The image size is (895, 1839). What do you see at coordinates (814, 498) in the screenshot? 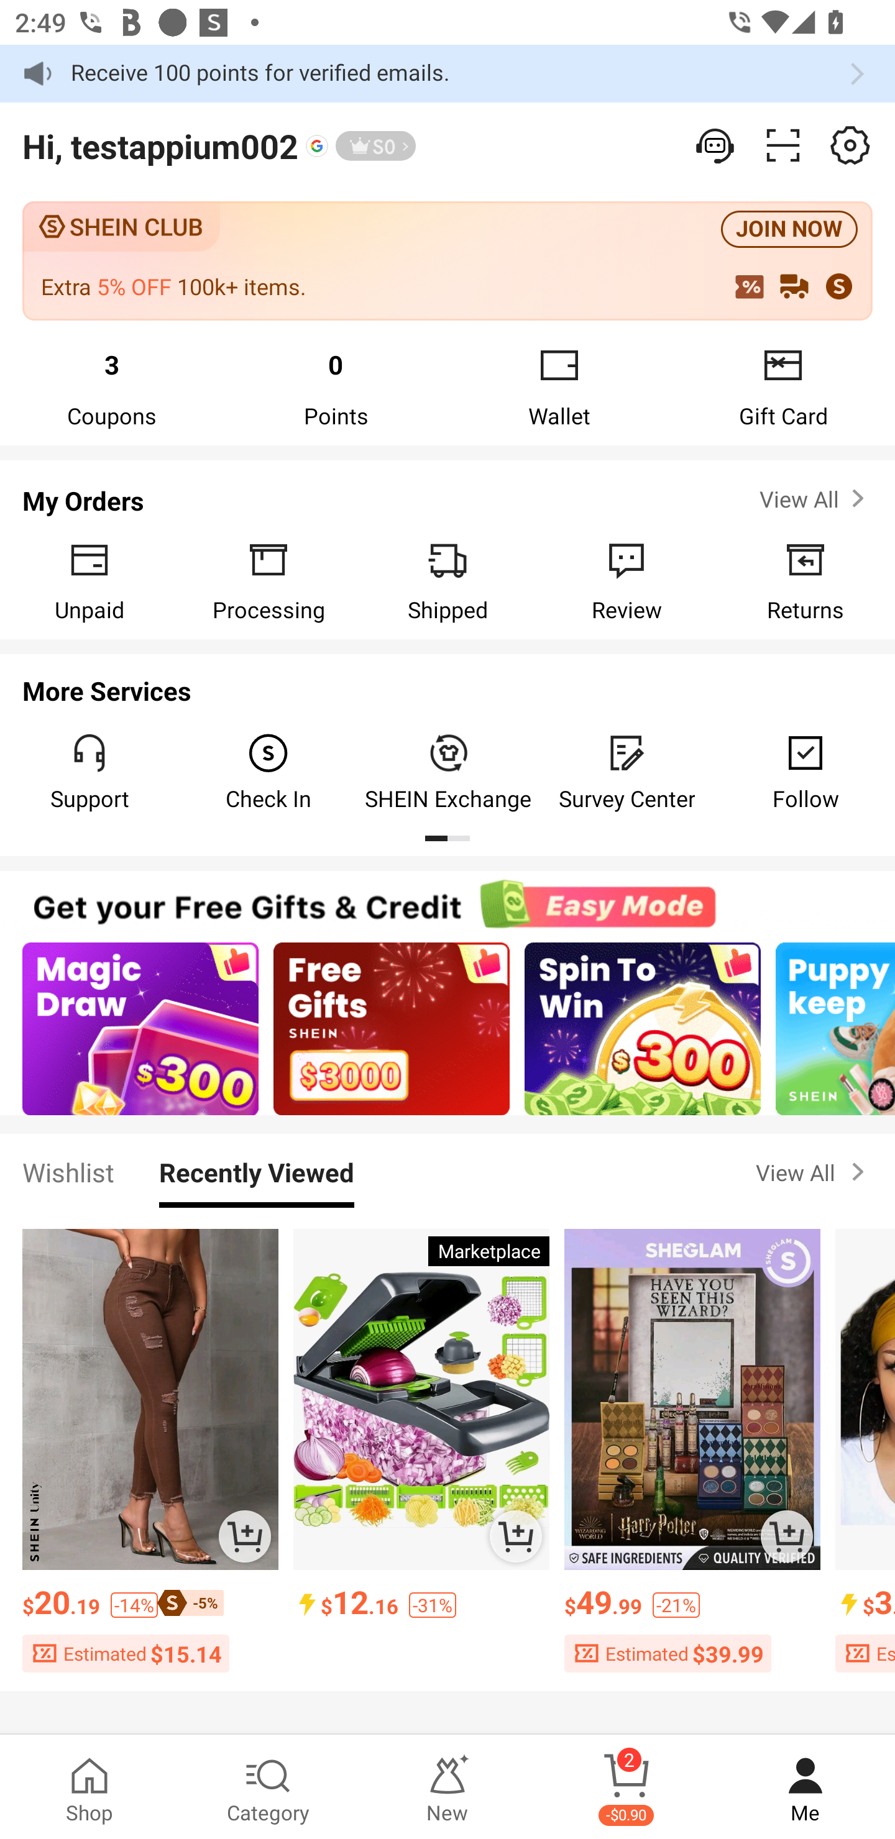
I see `View All` at bounding box center [814, 498].